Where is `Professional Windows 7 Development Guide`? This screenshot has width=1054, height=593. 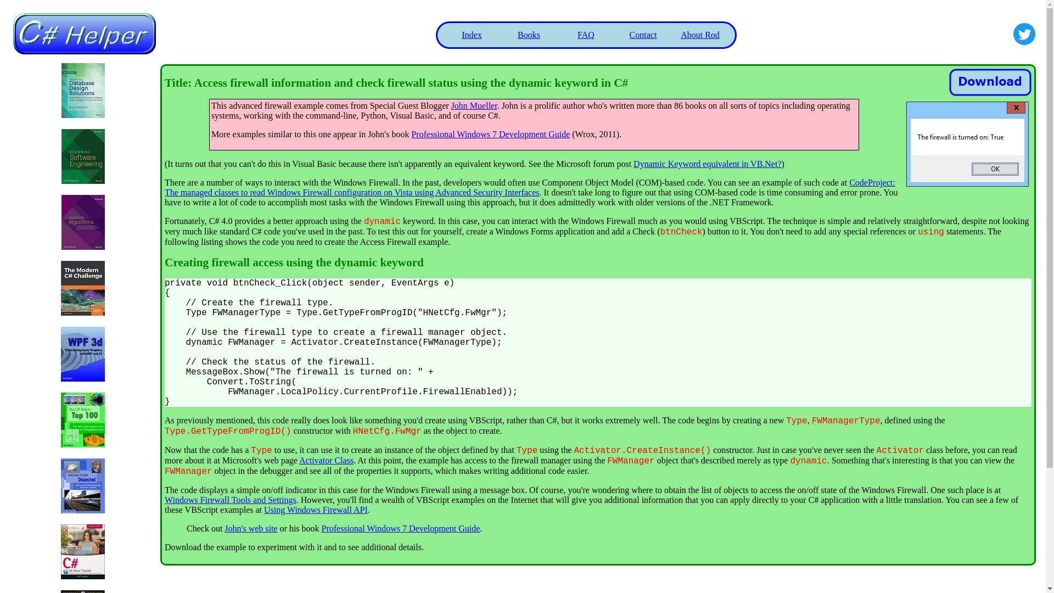
Professional Windows 7 Development Guide is located at coordinates (401, 528).